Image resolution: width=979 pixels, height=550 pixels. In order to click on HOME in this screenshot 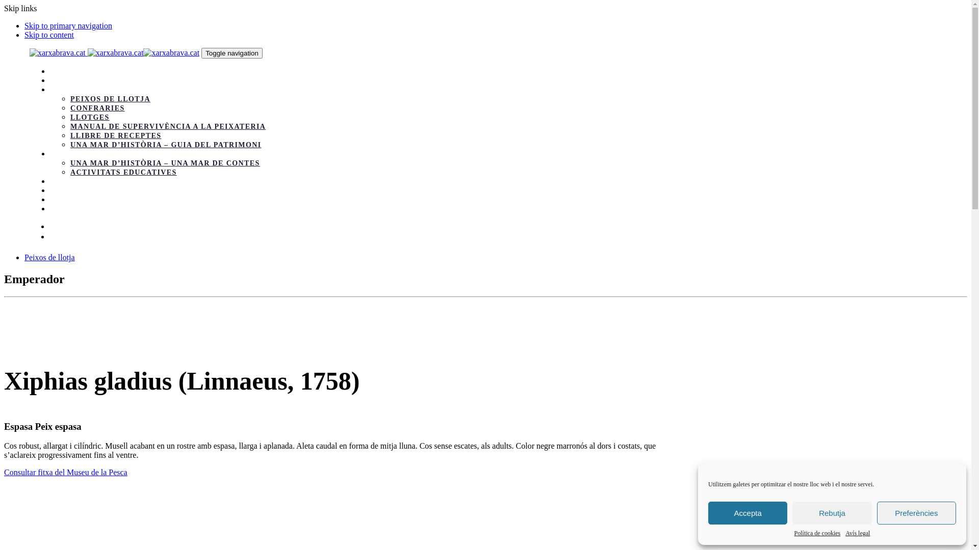, I will do `click(63, 71)`.